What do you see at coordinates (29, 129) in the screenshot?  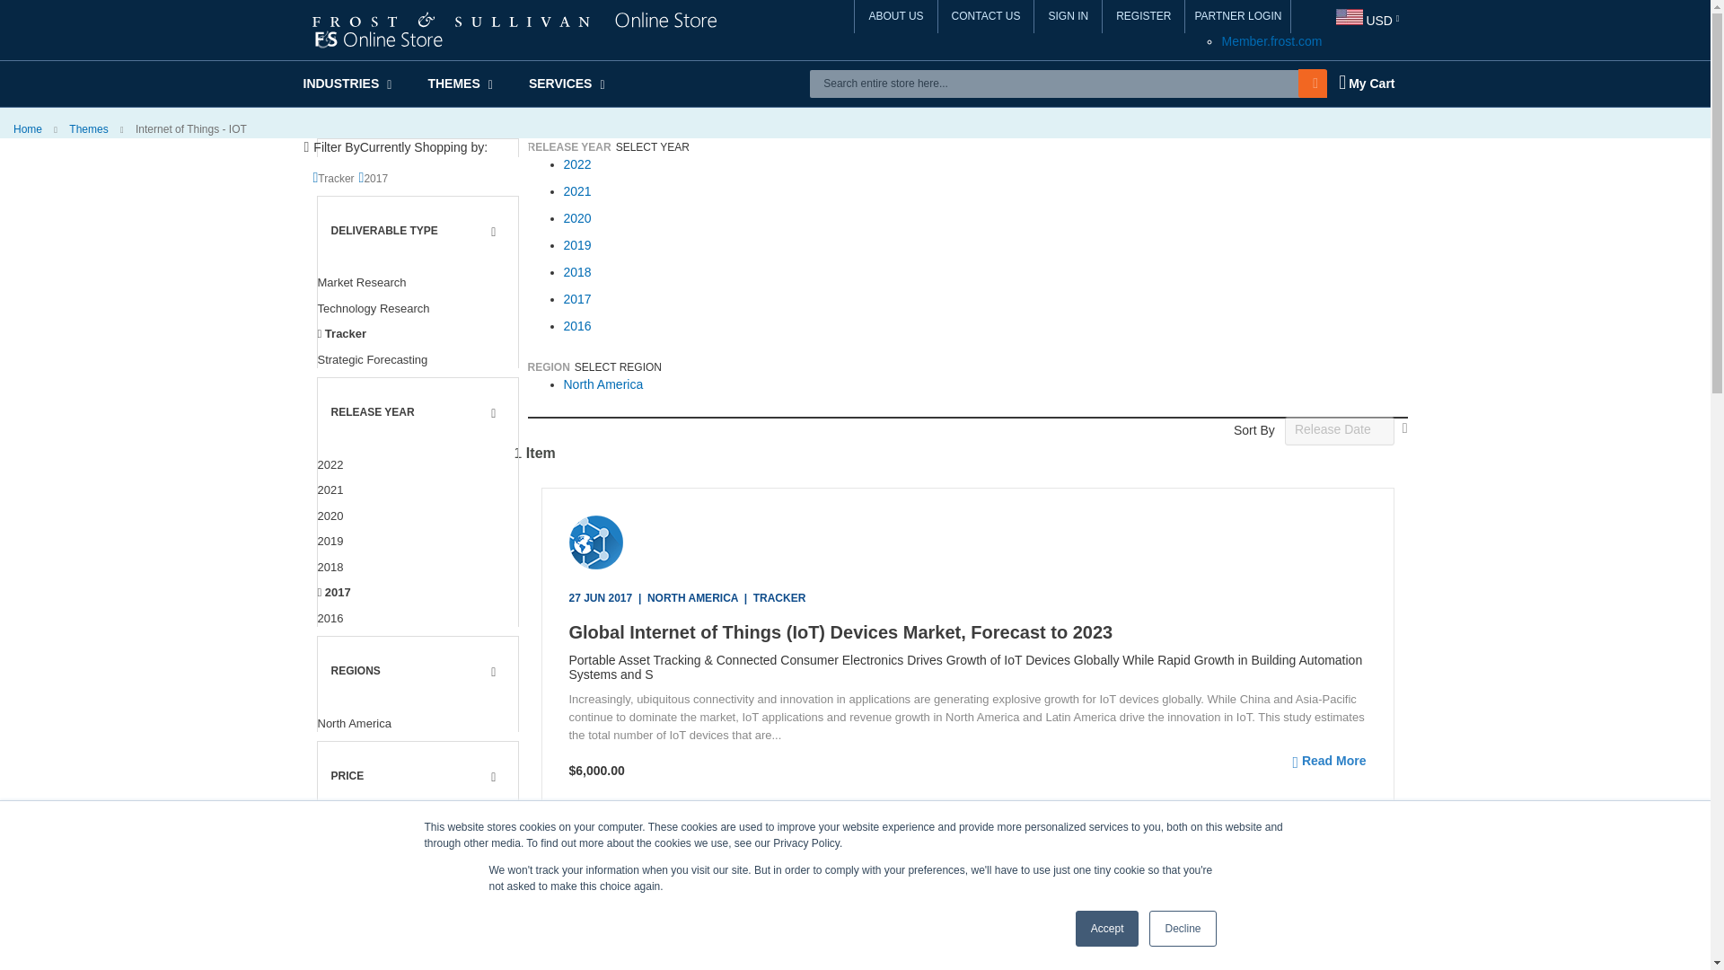 I see `Go to Home Page` at bounding box center [29, 129].